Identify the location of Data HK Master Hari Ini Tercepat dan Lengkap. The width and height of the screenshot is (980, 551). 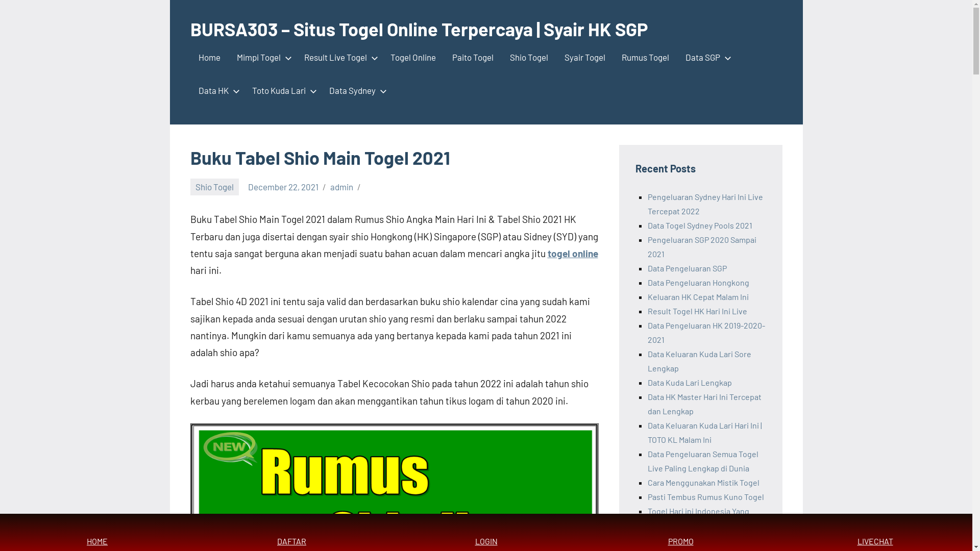
(704, 404).